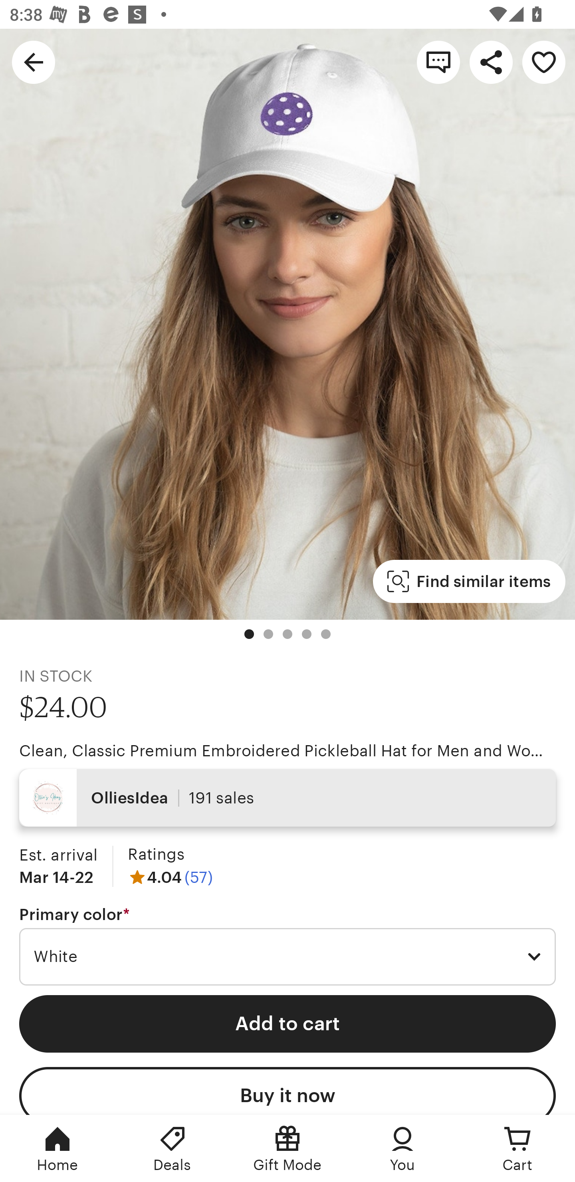  I want to click on Buy it now, so click(287, 1091).